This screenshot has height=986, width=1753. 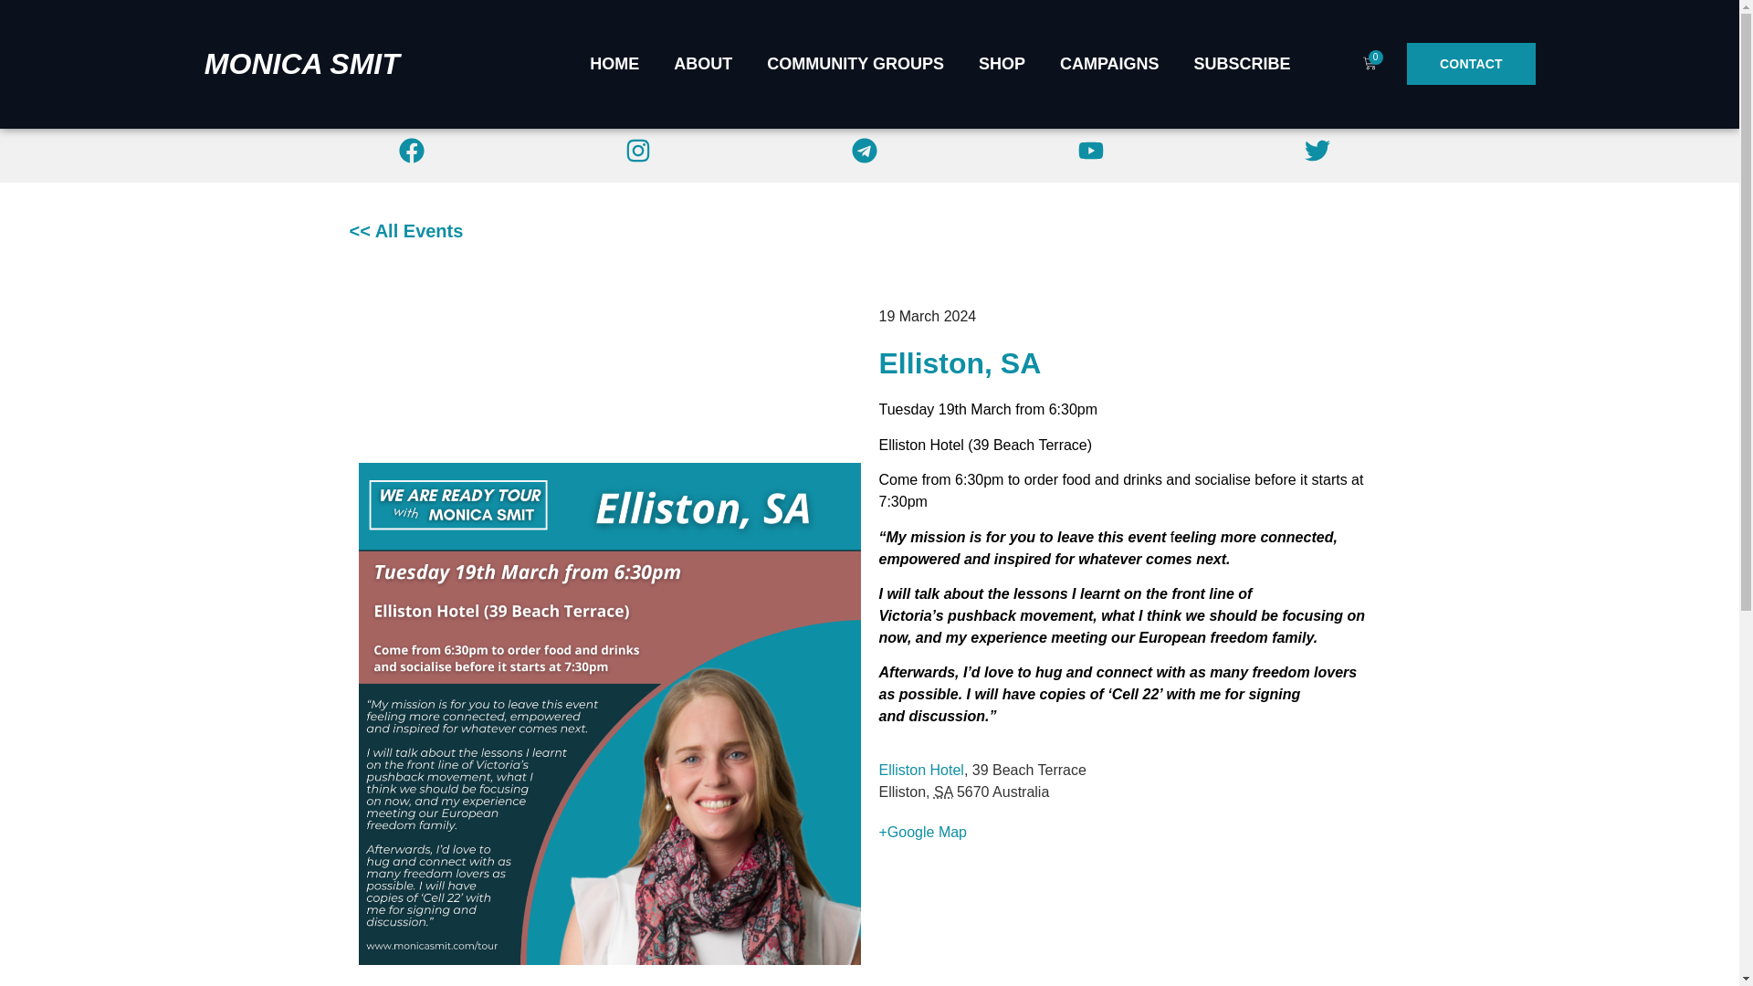 I want to click on HOME, so click(x=614, y=64).